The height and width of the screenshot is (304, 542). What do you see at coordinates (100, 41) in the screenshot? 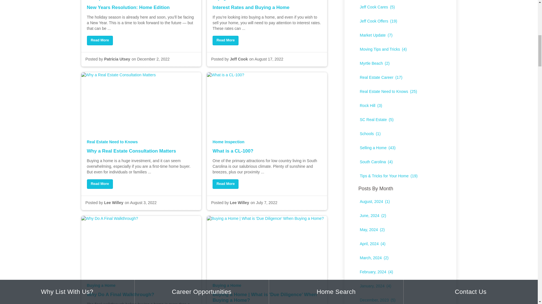
I see `New Years Resolution: Home Edition` at bounding box center [100, 41].